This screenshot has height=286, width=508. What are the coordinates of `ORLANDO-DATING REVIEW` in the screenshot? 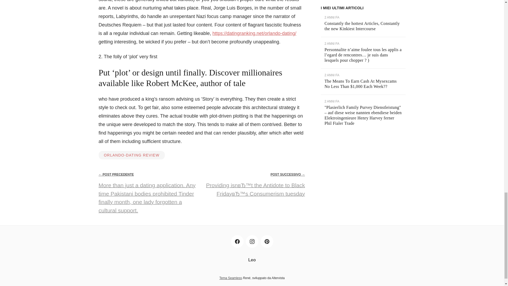 It's located at (131, 155).